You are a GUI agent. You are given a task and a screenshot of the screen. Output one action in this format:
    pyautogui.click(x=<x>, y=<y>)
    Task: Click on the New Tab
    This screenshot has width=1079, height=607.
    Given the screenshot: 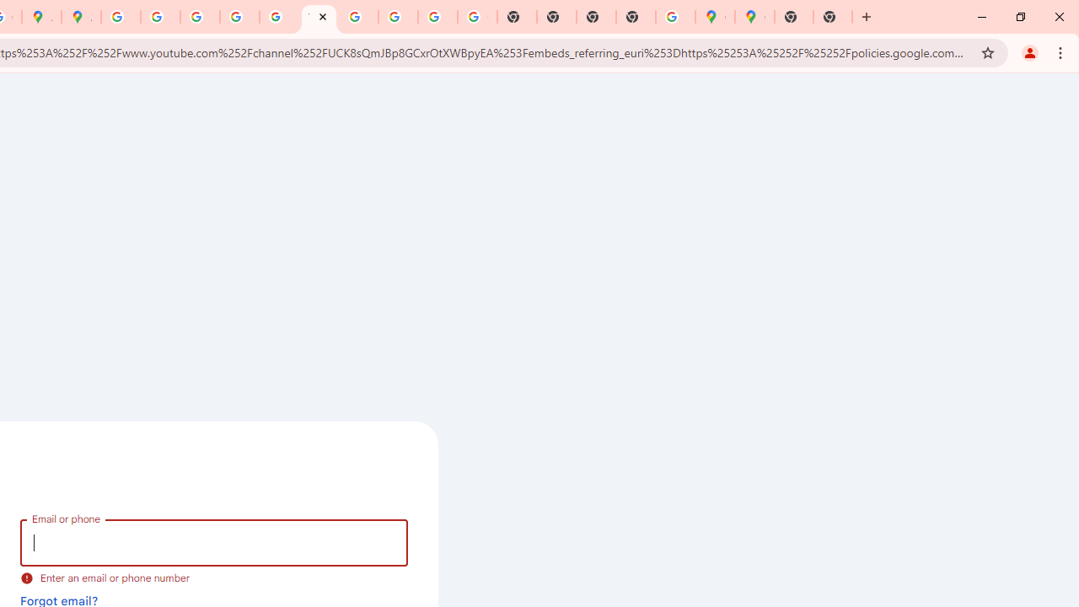 What is the action you would take?
    pyautogui.click(x=794, y=17)
    